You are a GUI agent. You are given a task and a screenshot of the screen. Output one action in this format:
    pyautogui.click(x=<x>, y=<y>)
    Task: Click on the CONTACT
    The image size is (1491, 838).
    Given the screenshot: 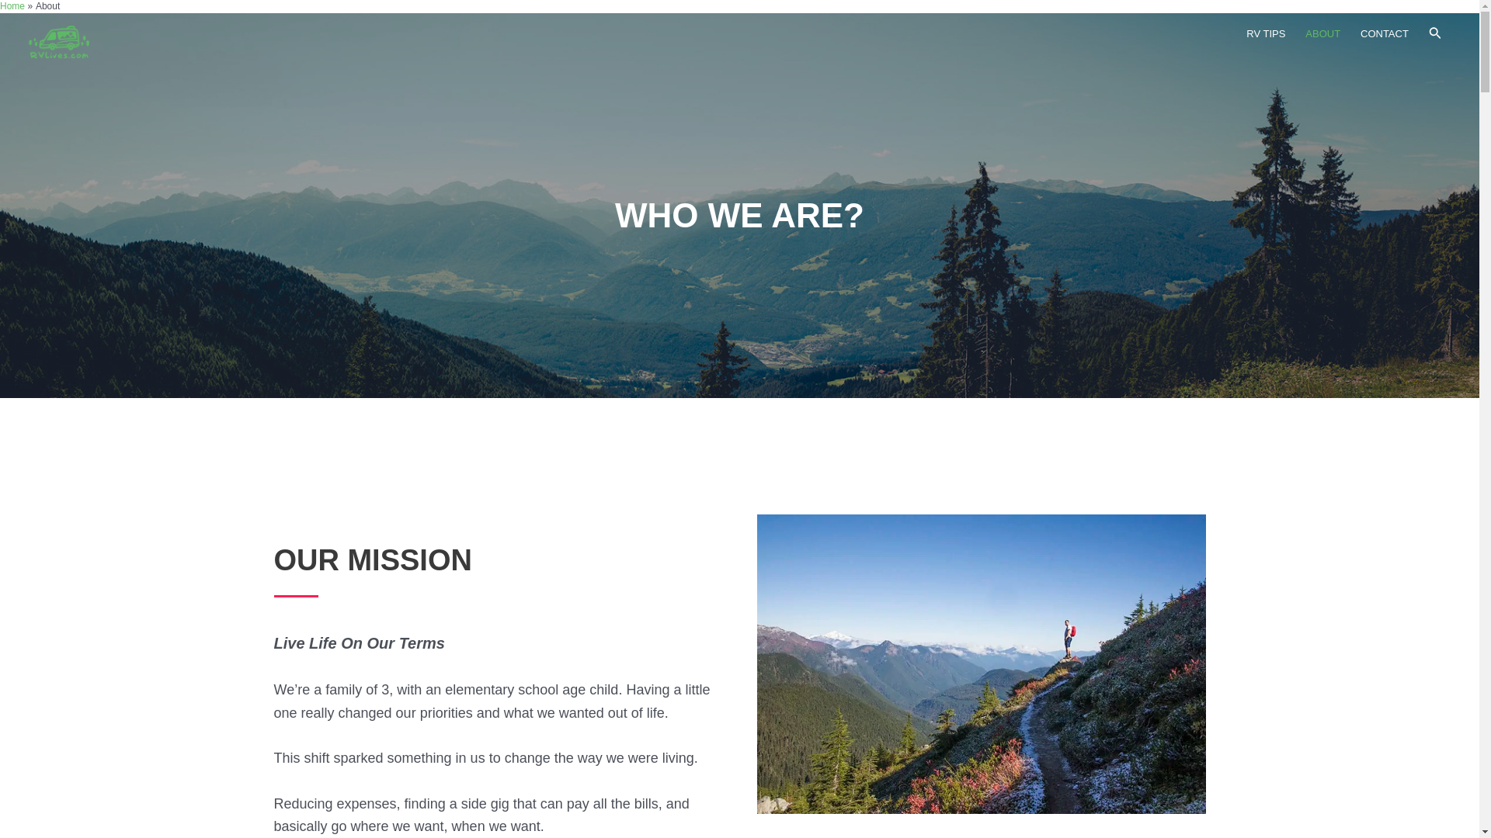 What is the action you would take?
    pyautogui.click(x=1385, y=34)
    